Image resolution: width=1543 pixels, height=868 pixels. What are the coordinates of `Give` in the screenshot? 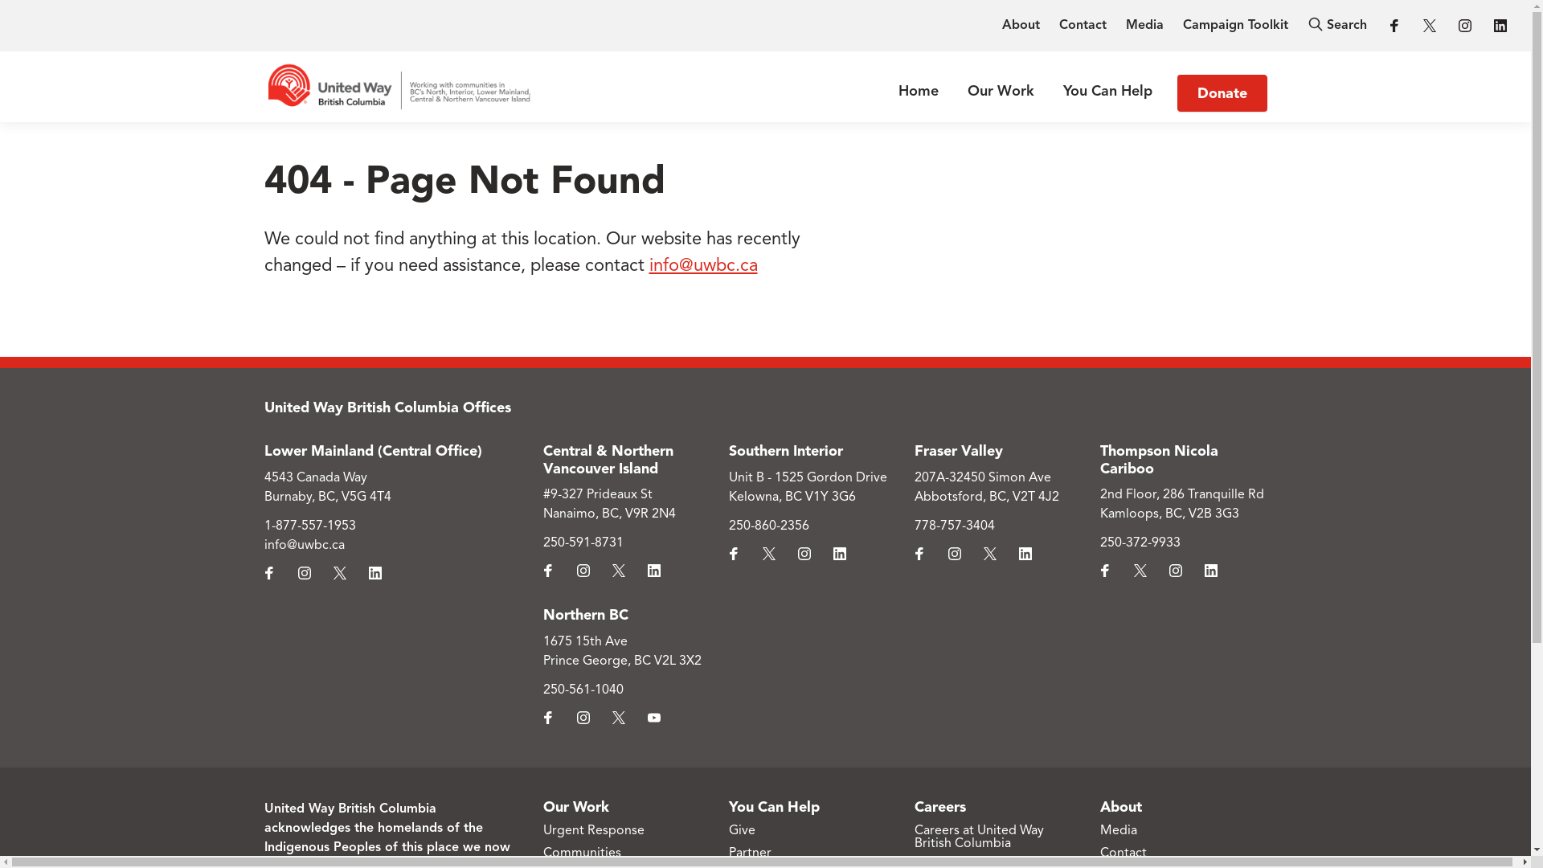 It's located at (743, 831).